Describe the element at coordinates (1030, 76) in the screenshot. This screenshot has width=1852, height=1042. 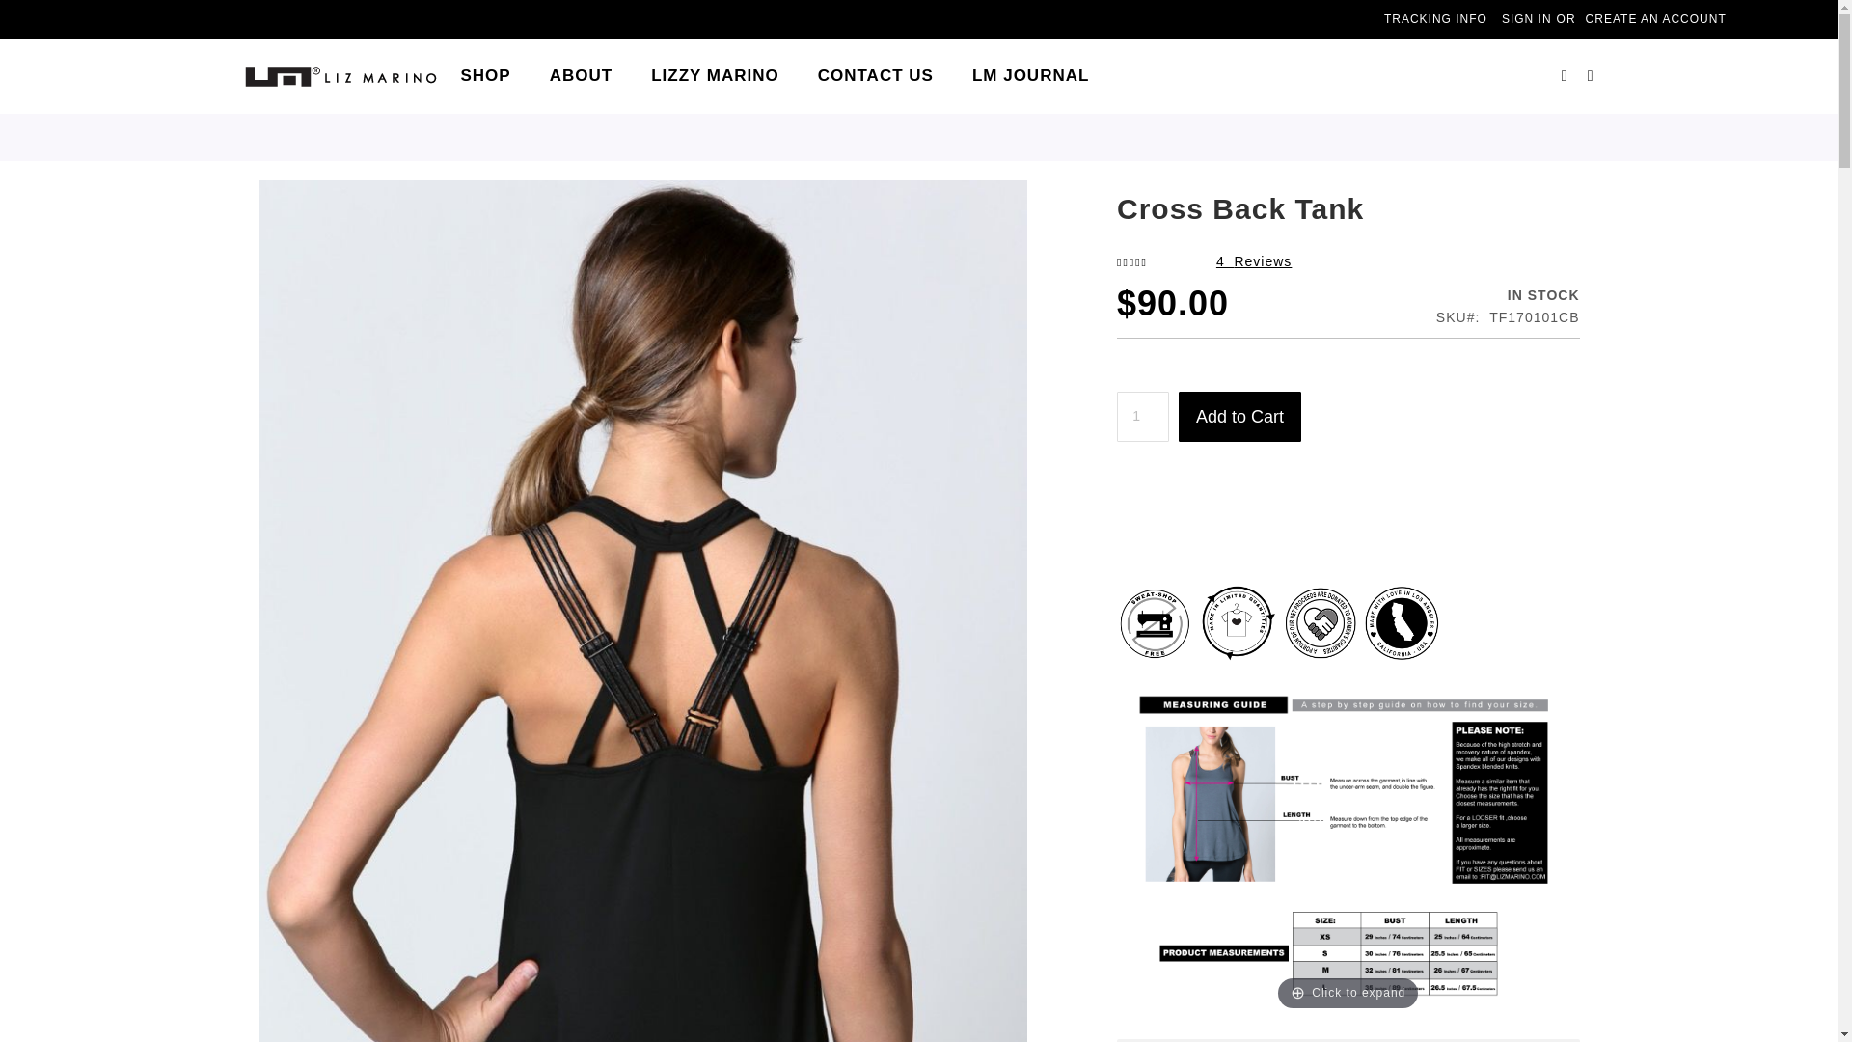
I see `LM JOURNAL` at that location.